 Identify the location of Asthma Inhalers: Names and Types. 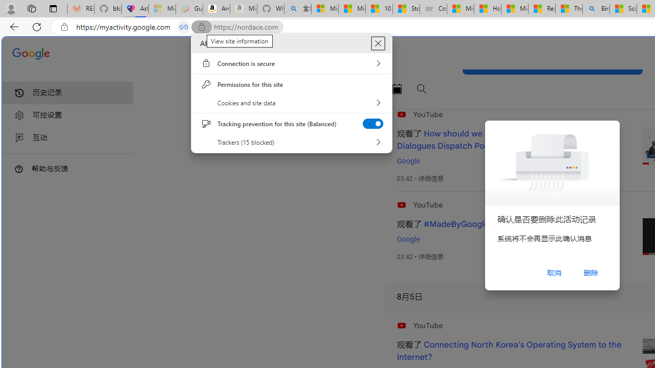
(135, 9).